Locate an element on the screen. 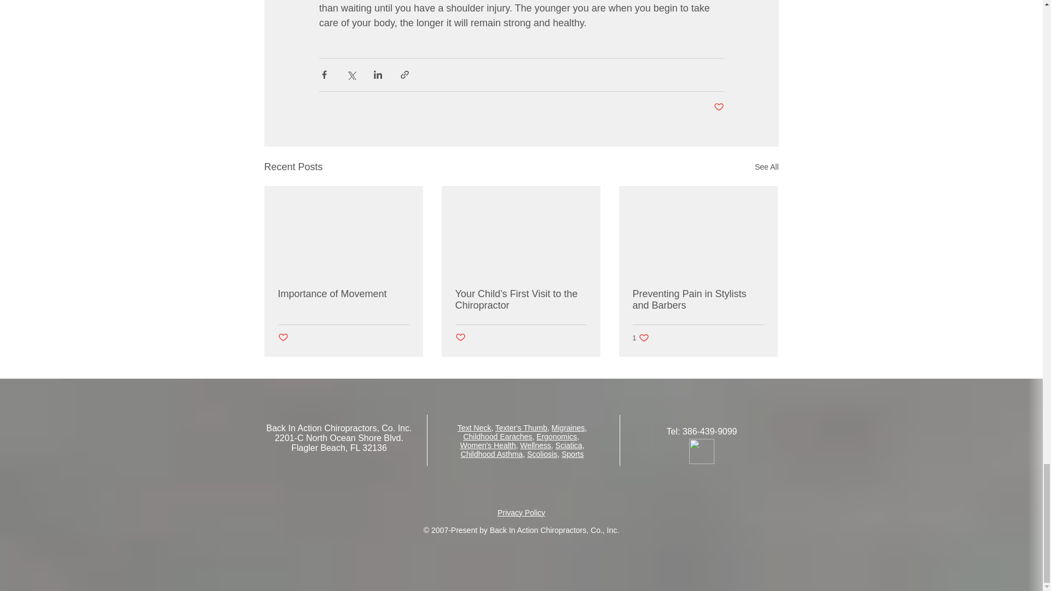 This screenshot has height=591, width=1051. Post not marked as liked is located at coordinates (283, 337).